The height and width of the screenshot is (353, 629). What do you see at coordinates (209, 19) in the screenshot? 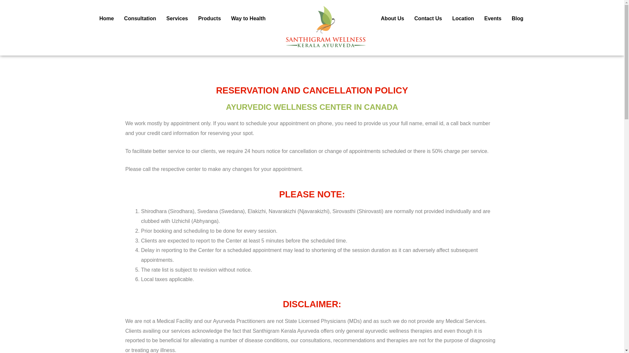
I see `Products` at bounding box center [209, 19].